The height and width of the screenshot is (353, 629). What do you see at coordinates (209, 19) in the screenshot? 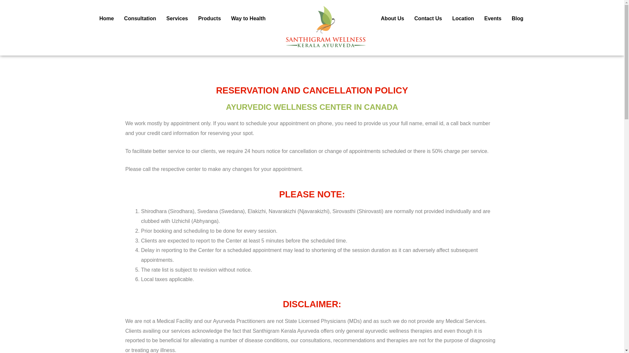
I see `Products` at bounding box center [209, 19].